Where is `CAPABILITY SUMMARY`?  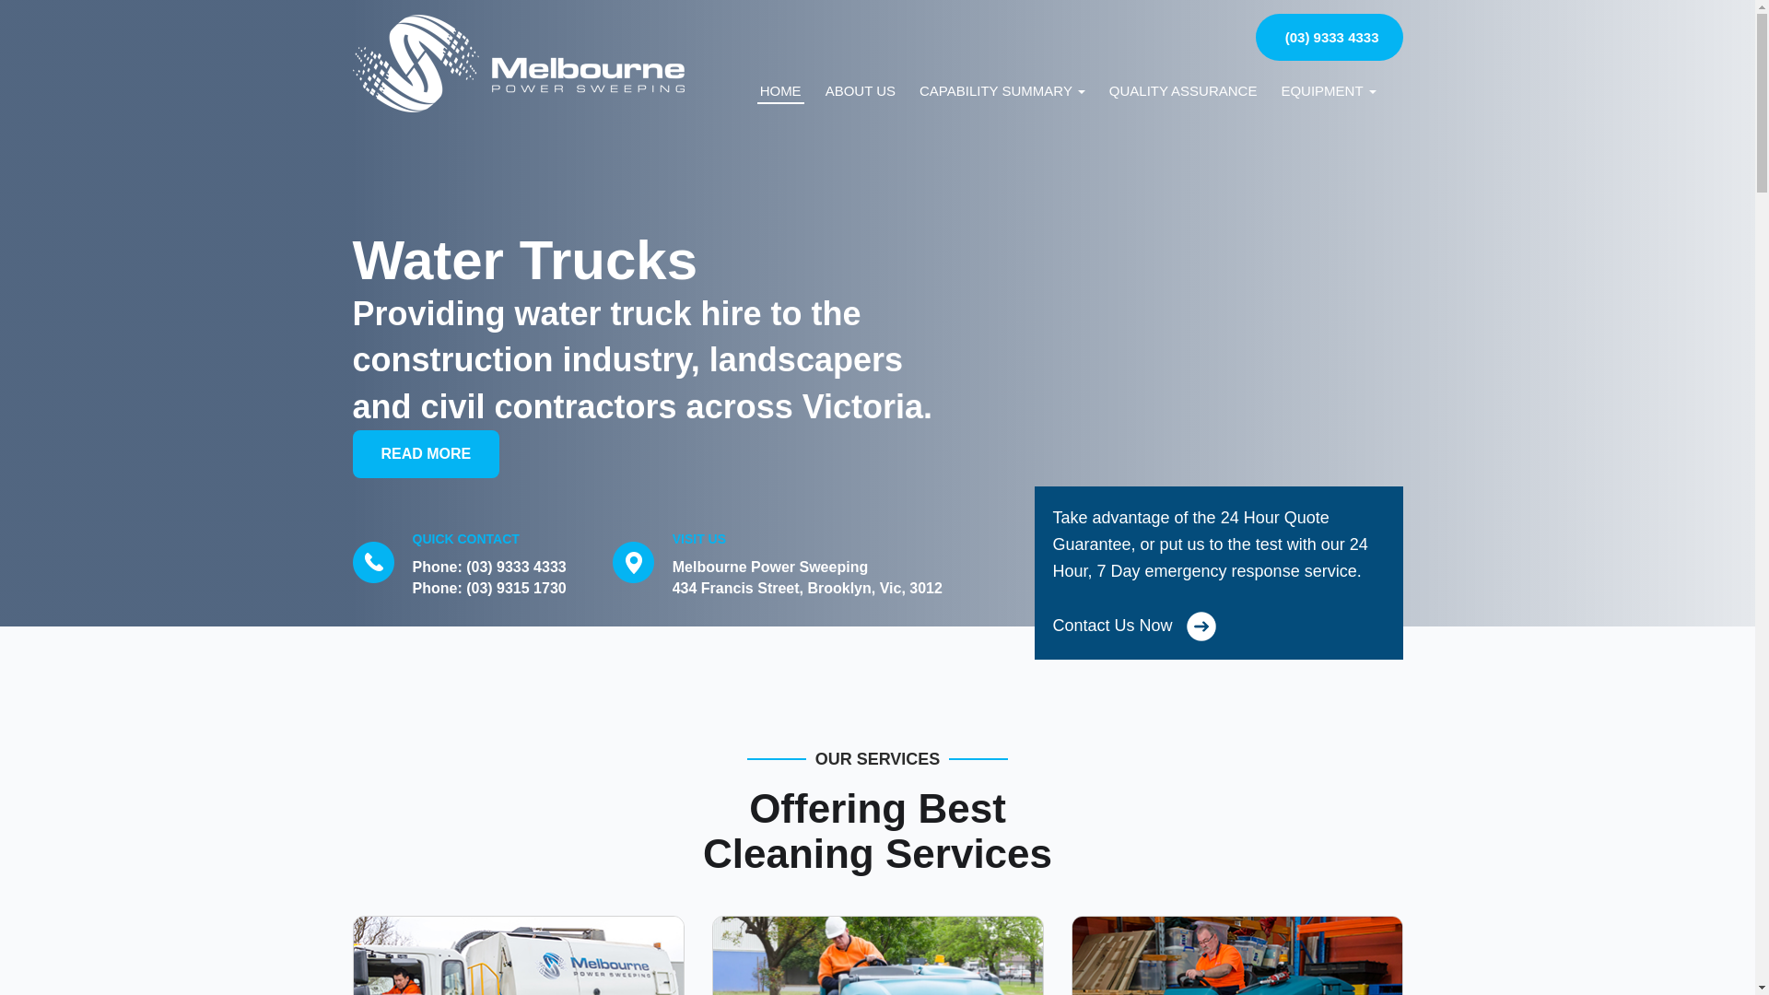 CAPABILITY SUMMARY is located at coordinates (1002, 93).